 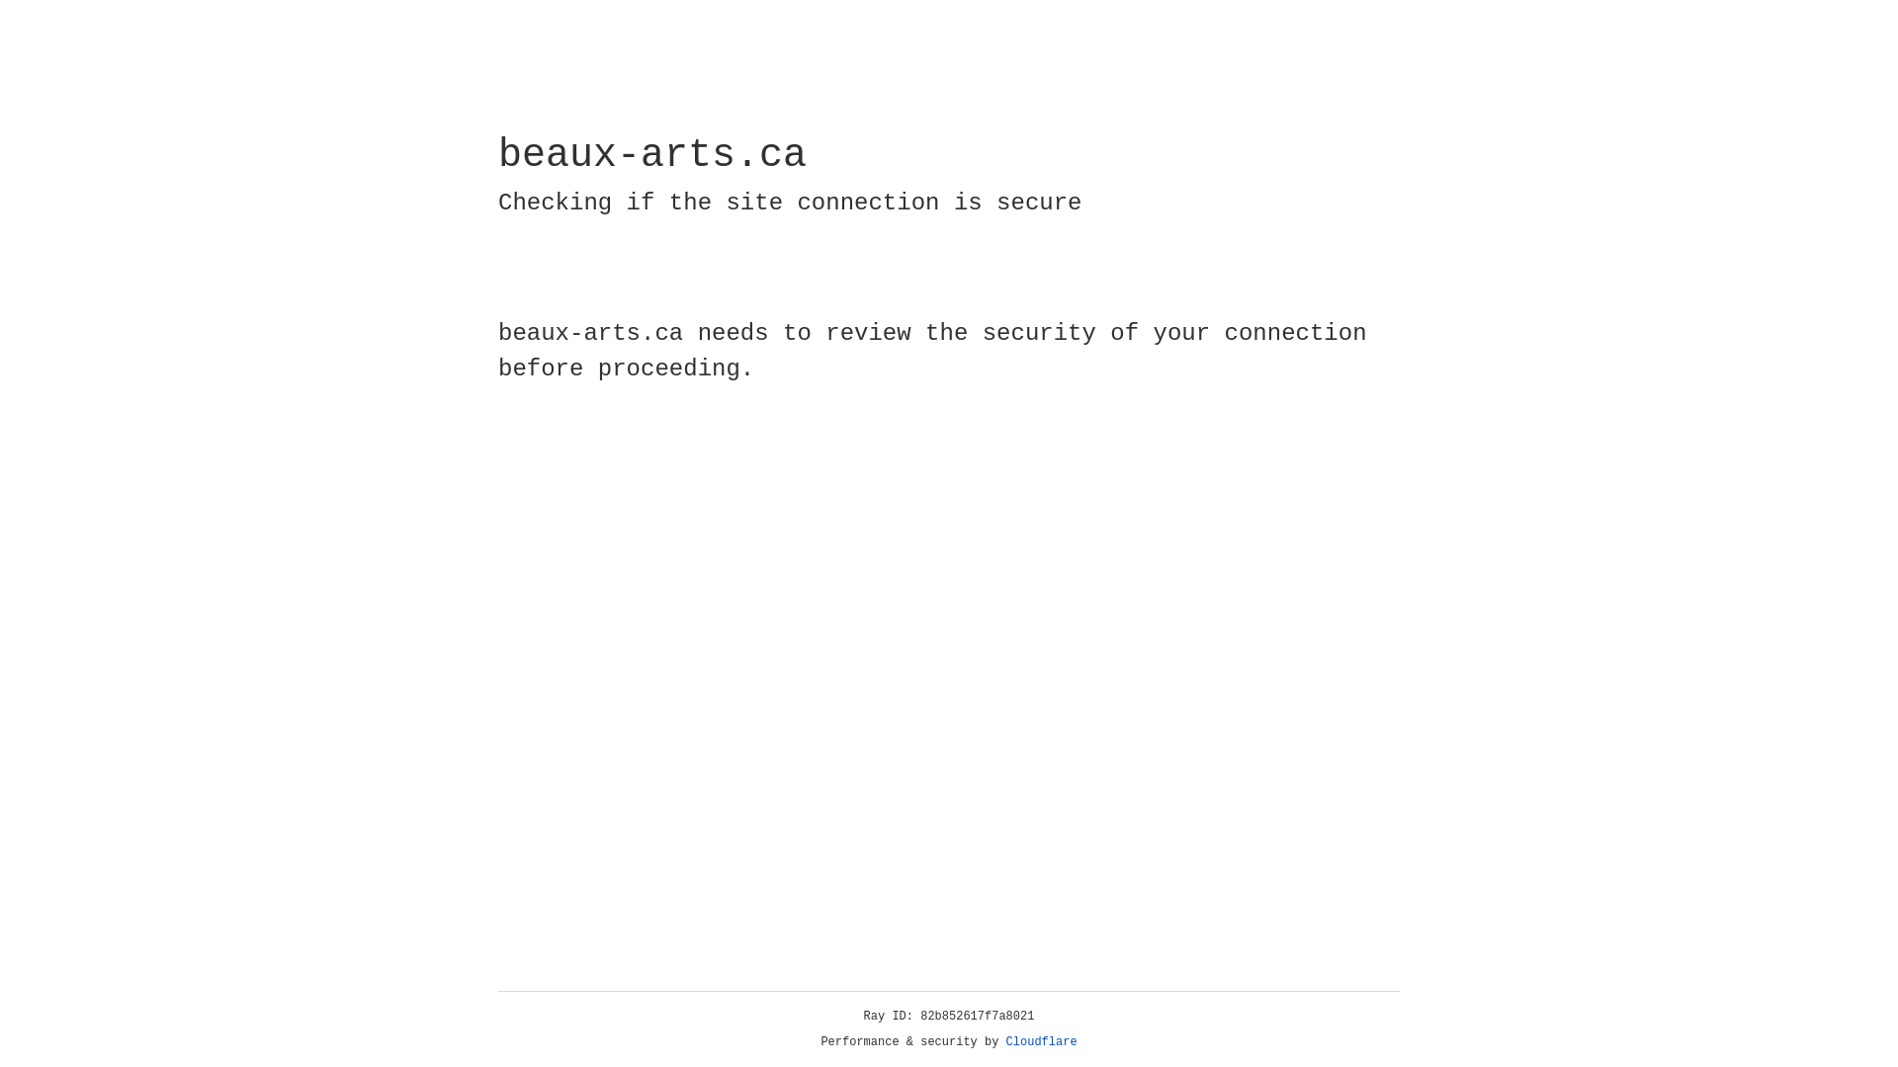 I want to click on Cloudflare, so click(x=1042, y=1042).